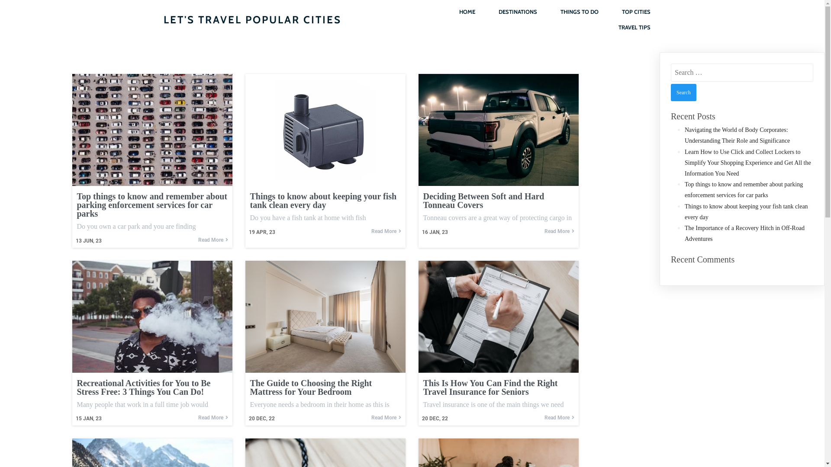 The image size is (831, 467). What do you see at coordinates (386, 231) in the screenshot?
I see `Read More` at bounding box center [386, 231].